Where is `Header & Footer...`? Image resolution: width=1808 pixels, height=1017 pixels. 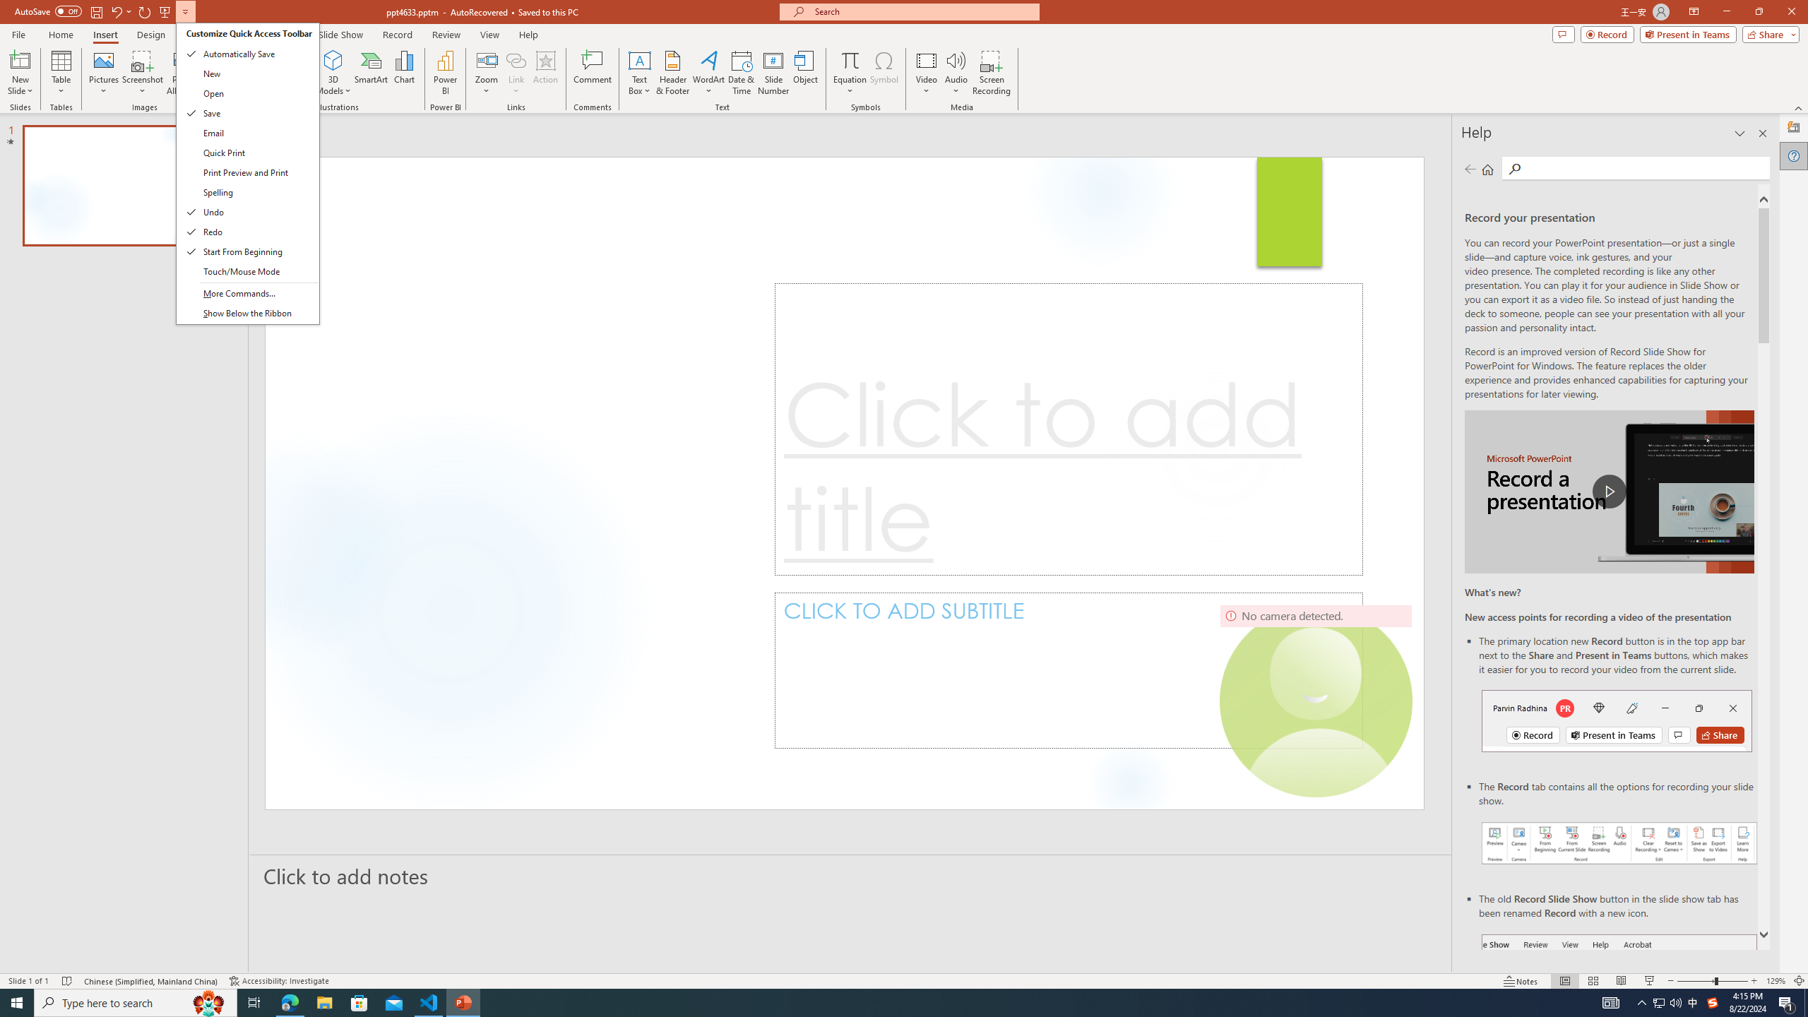 Header & Footer... is located at coordinates (672, 73).